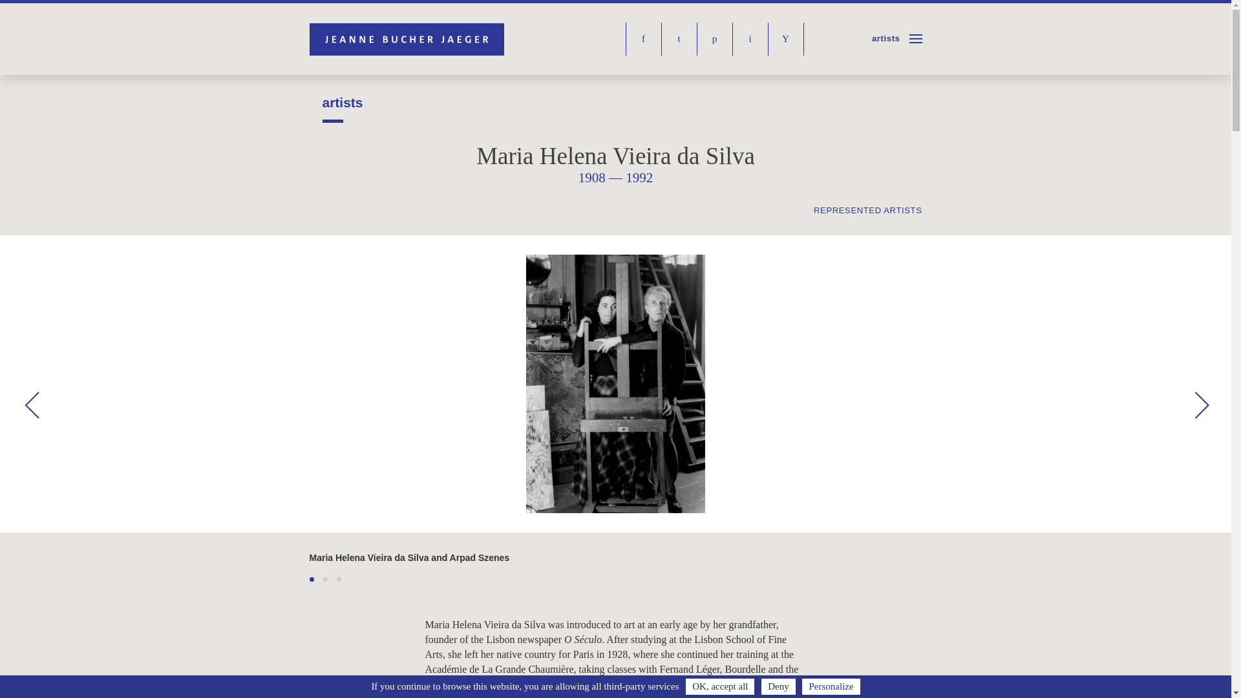 The height and width of the screenshot is (698, 1241). Describe the element at coordinates (867, 209) in the screenshot. I see `REPRESENTED ARTISTS` at that location.